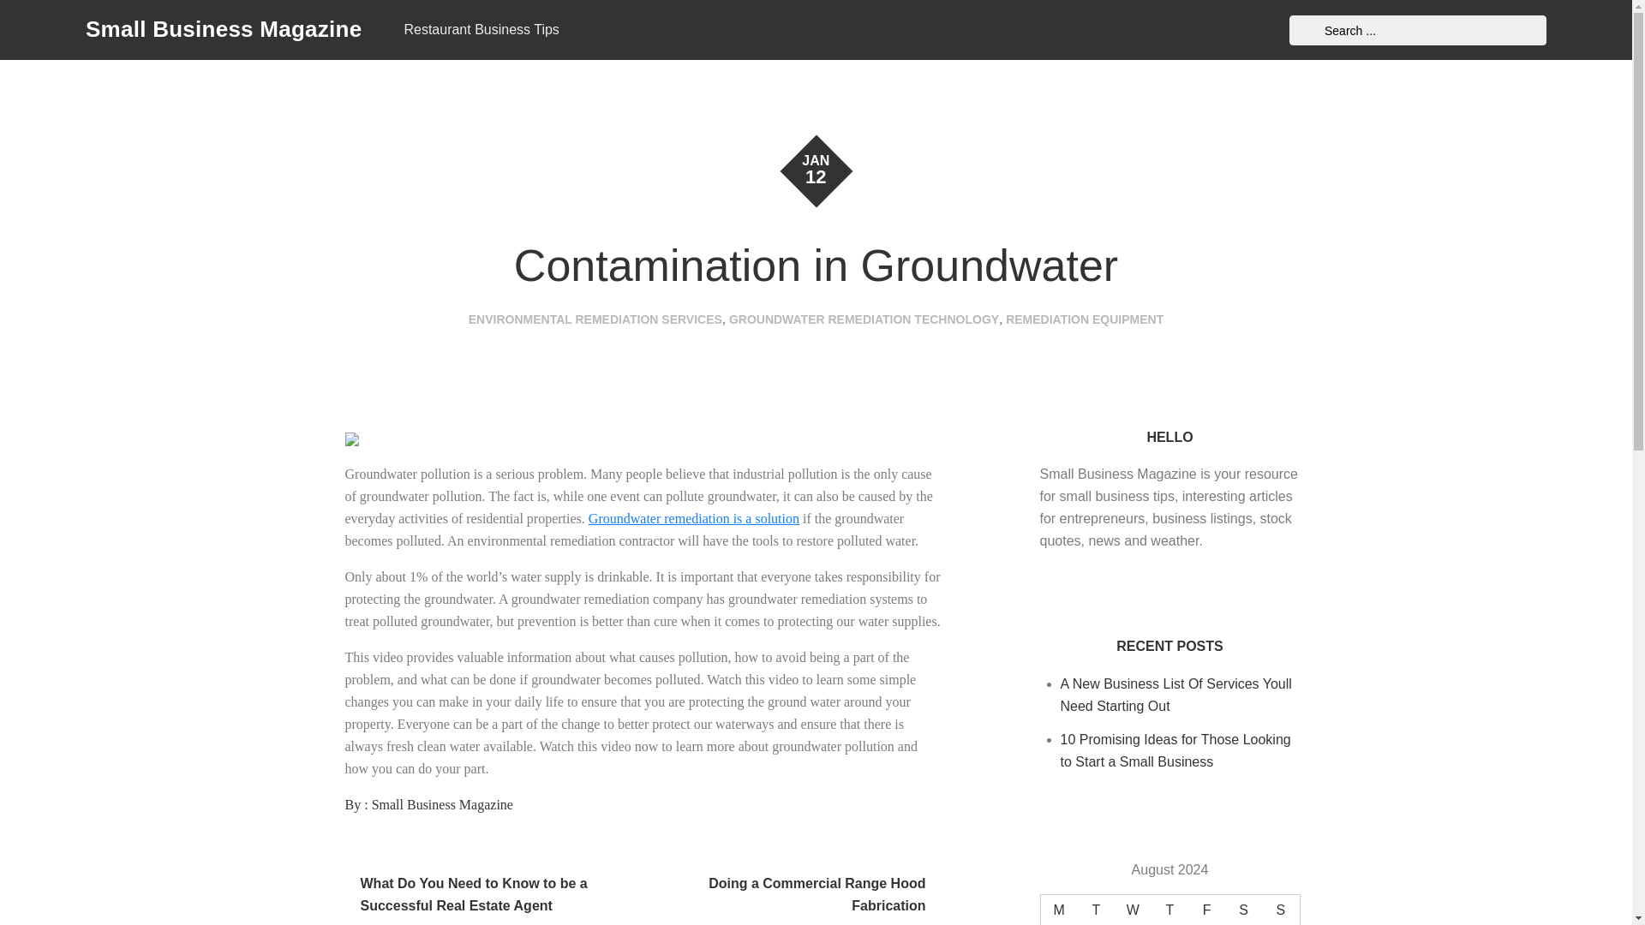  I want to click on Search for:, so click(1417, 30).